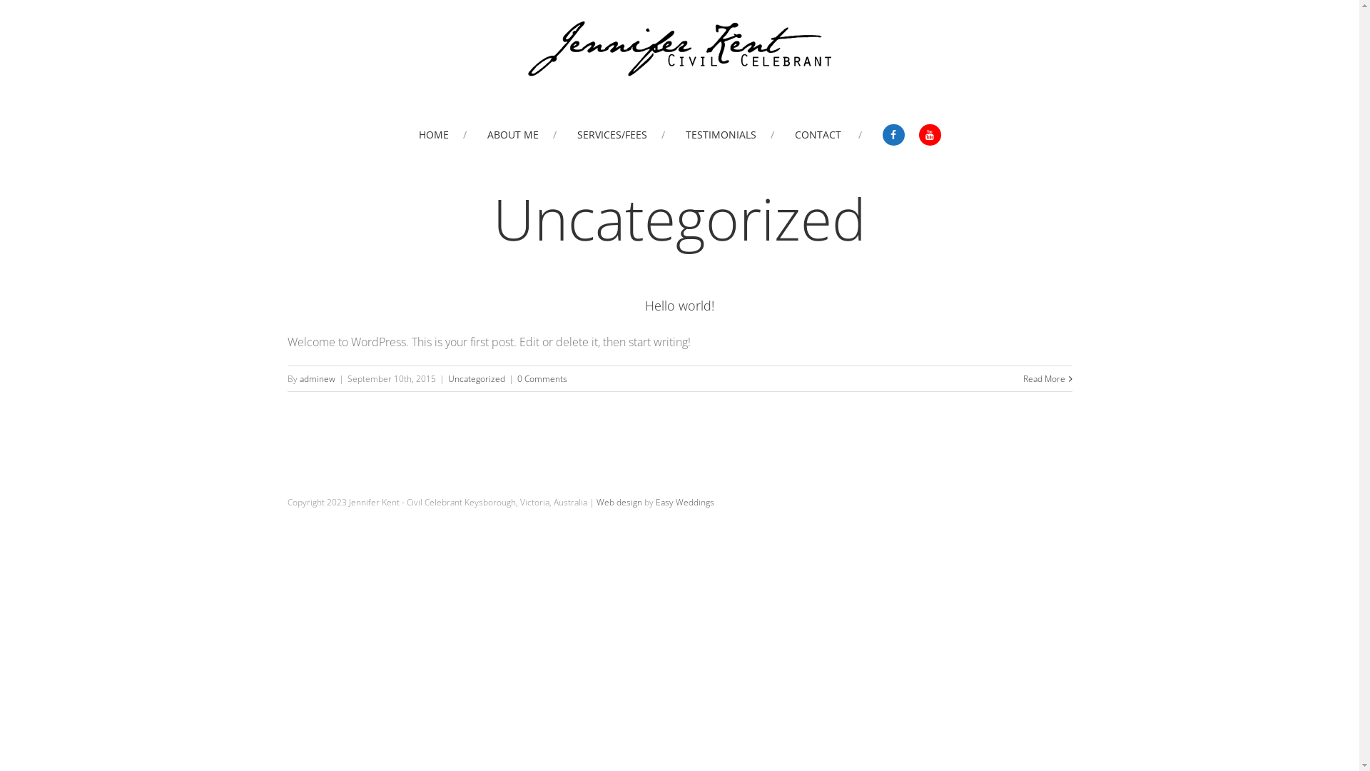 This screenshot has height=771, width=1370. What do you see at coordinates (442, 135) in the screenshot?
I see `HOME` at bounding box center [442, 135].